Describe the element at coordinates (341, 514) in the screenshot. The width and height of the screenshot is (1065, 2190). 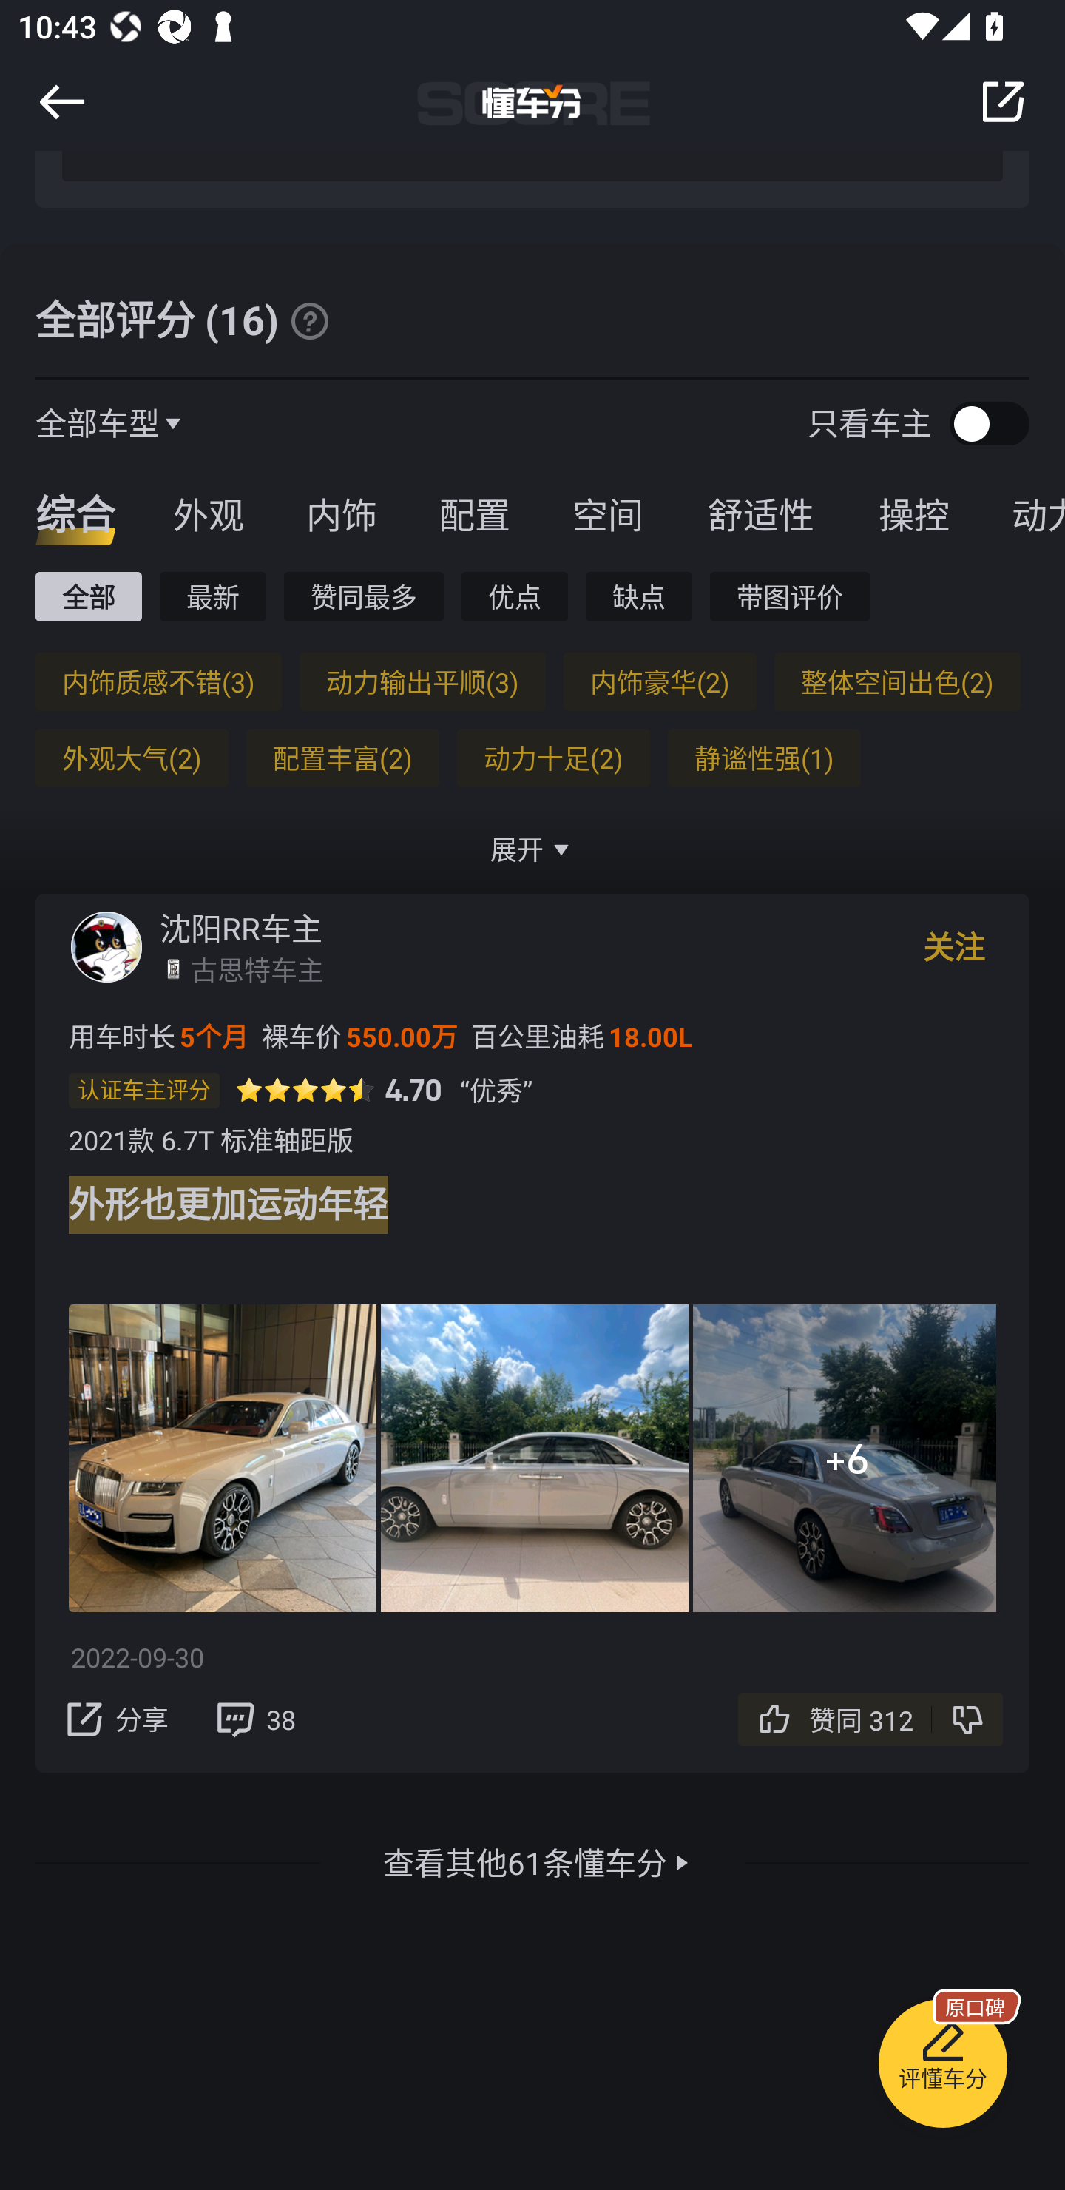
I see `内饰` at that location.